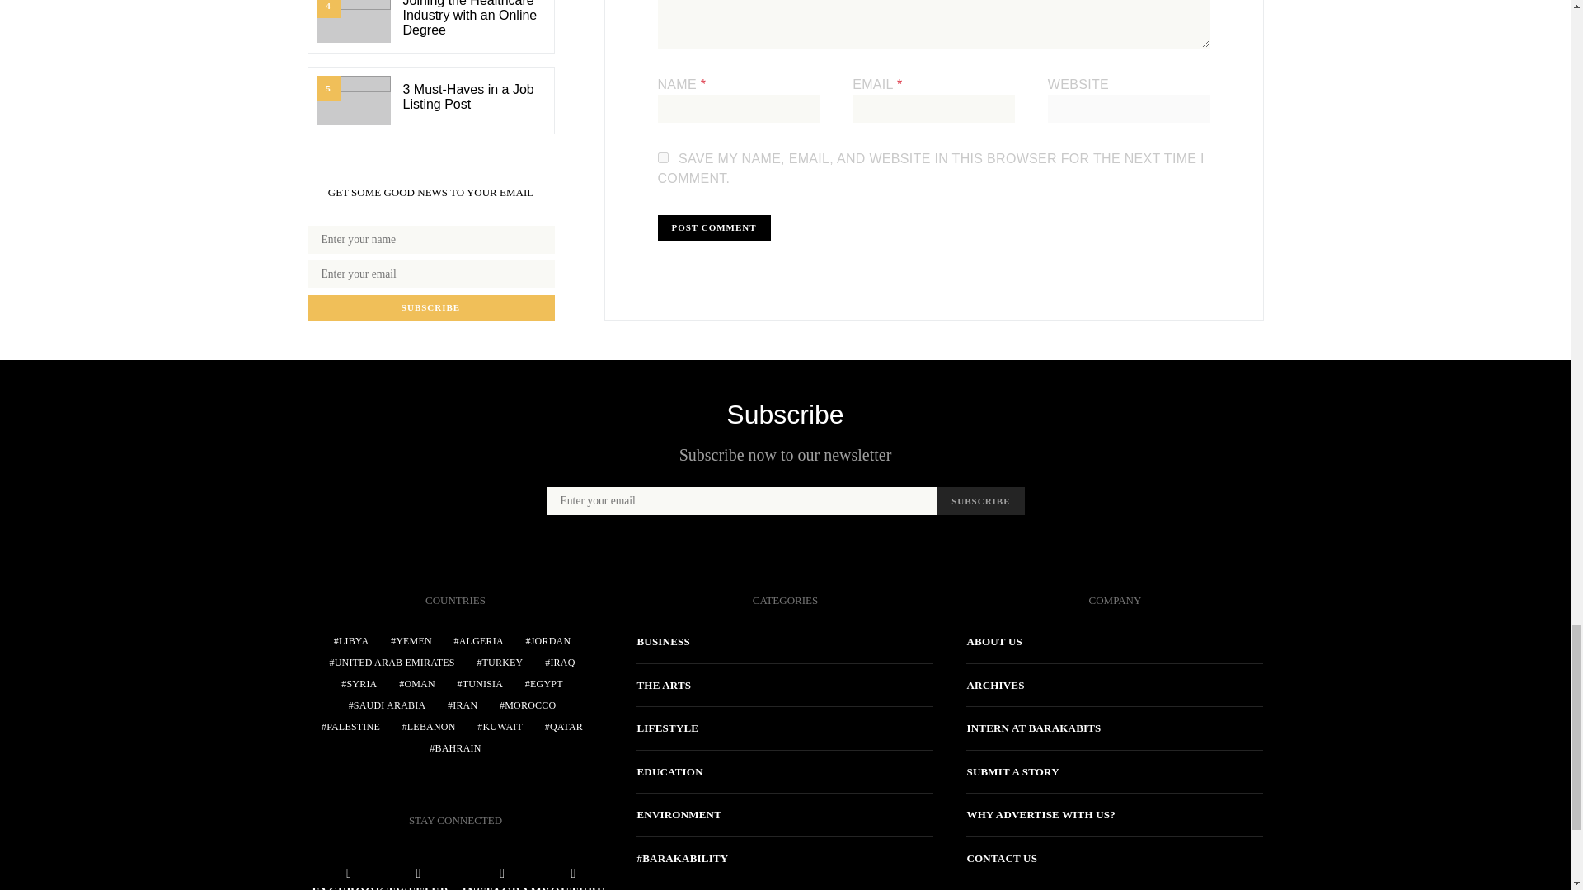 This screenshot has width=1583, height=890. I want to click on Post Comment, so click(714, 227).